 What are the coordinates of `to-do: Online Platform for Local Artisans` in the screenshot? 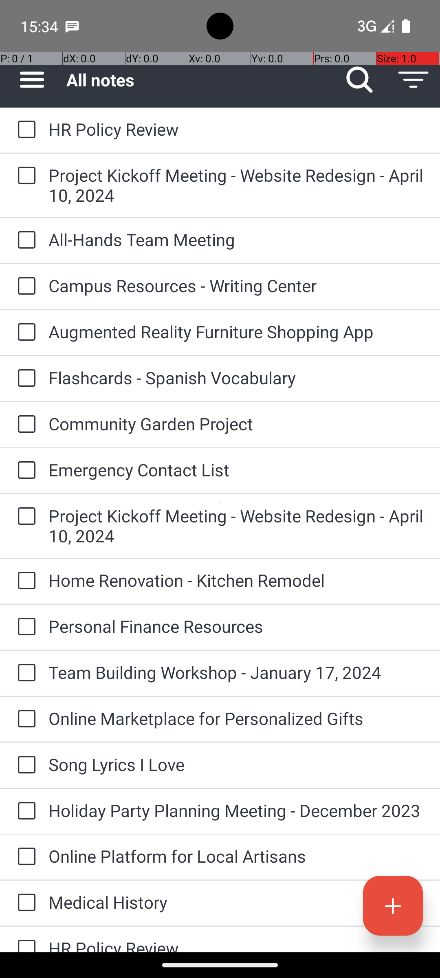 It's located at (24, 857).